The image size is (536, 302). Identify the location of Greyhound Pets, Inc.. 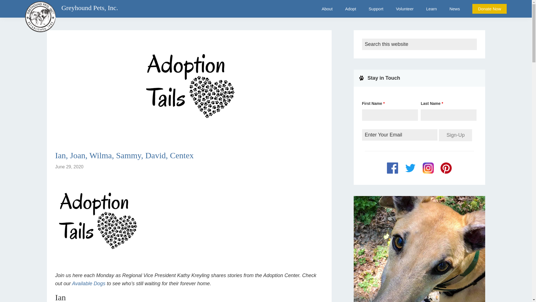
(40, 41).